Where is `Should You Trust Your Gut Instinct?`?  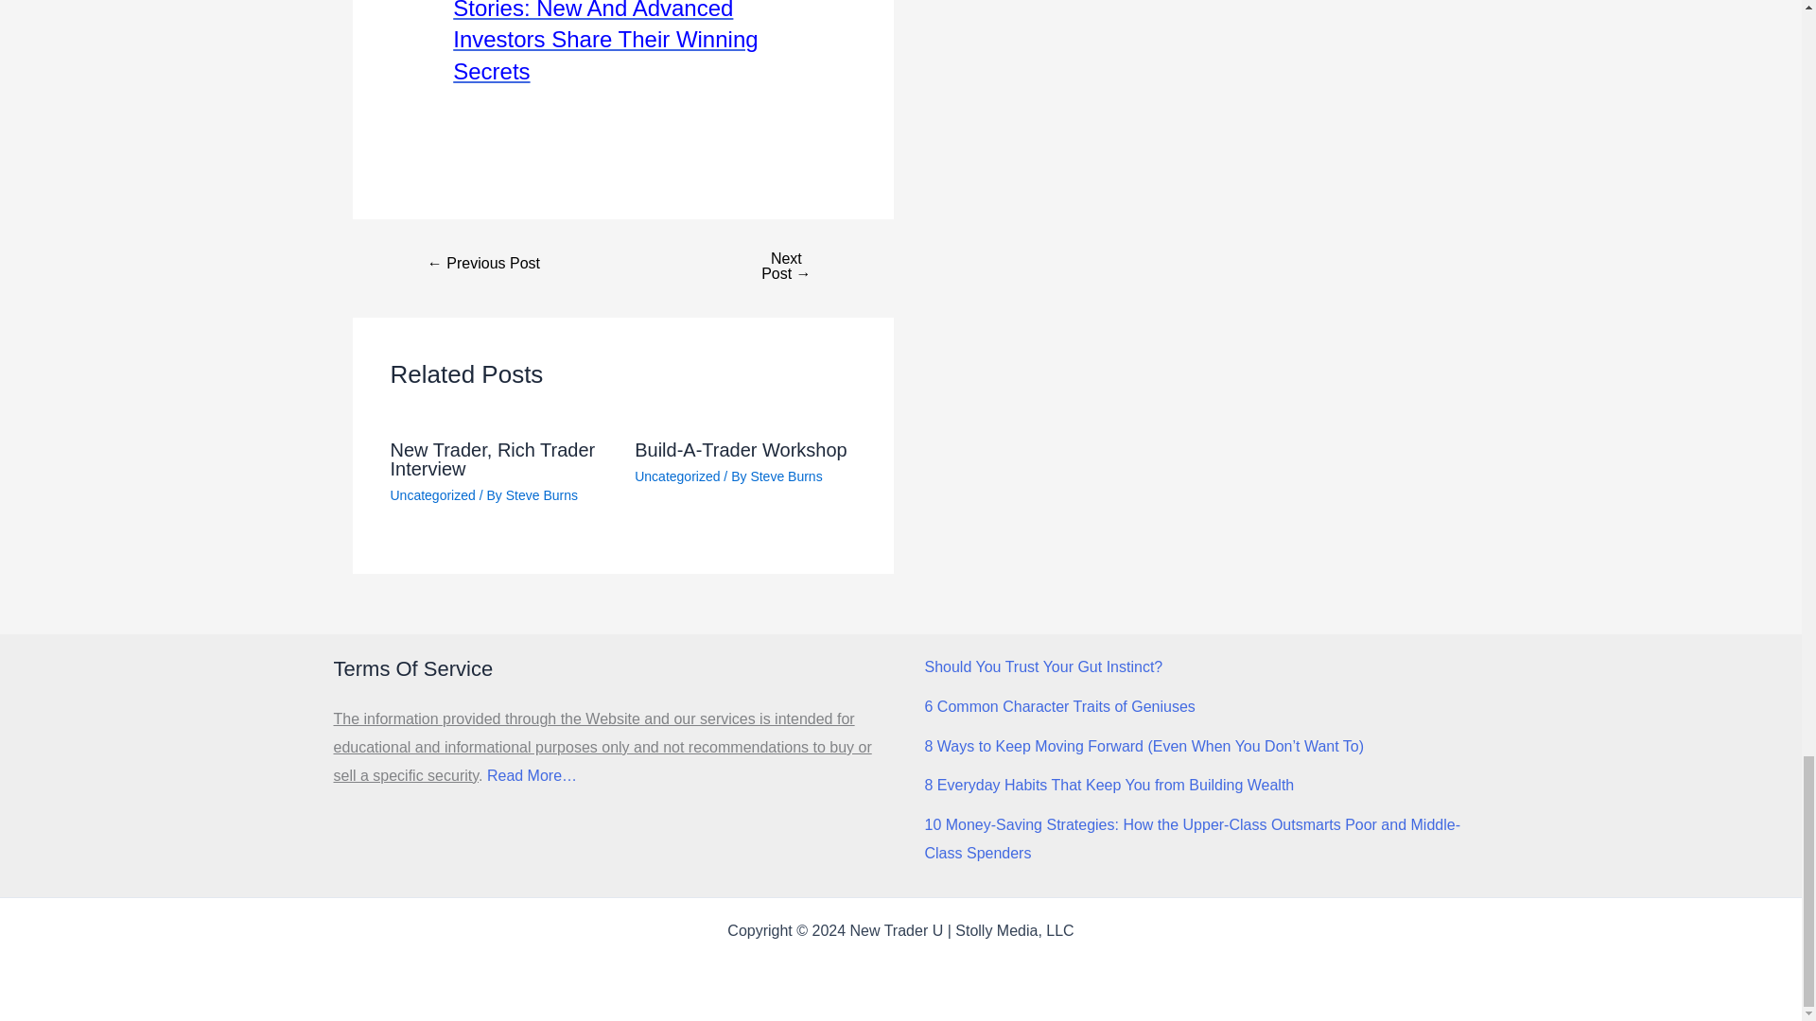 Should You Trust Your Gut Instinct? is located at coordinates (1044, 666).